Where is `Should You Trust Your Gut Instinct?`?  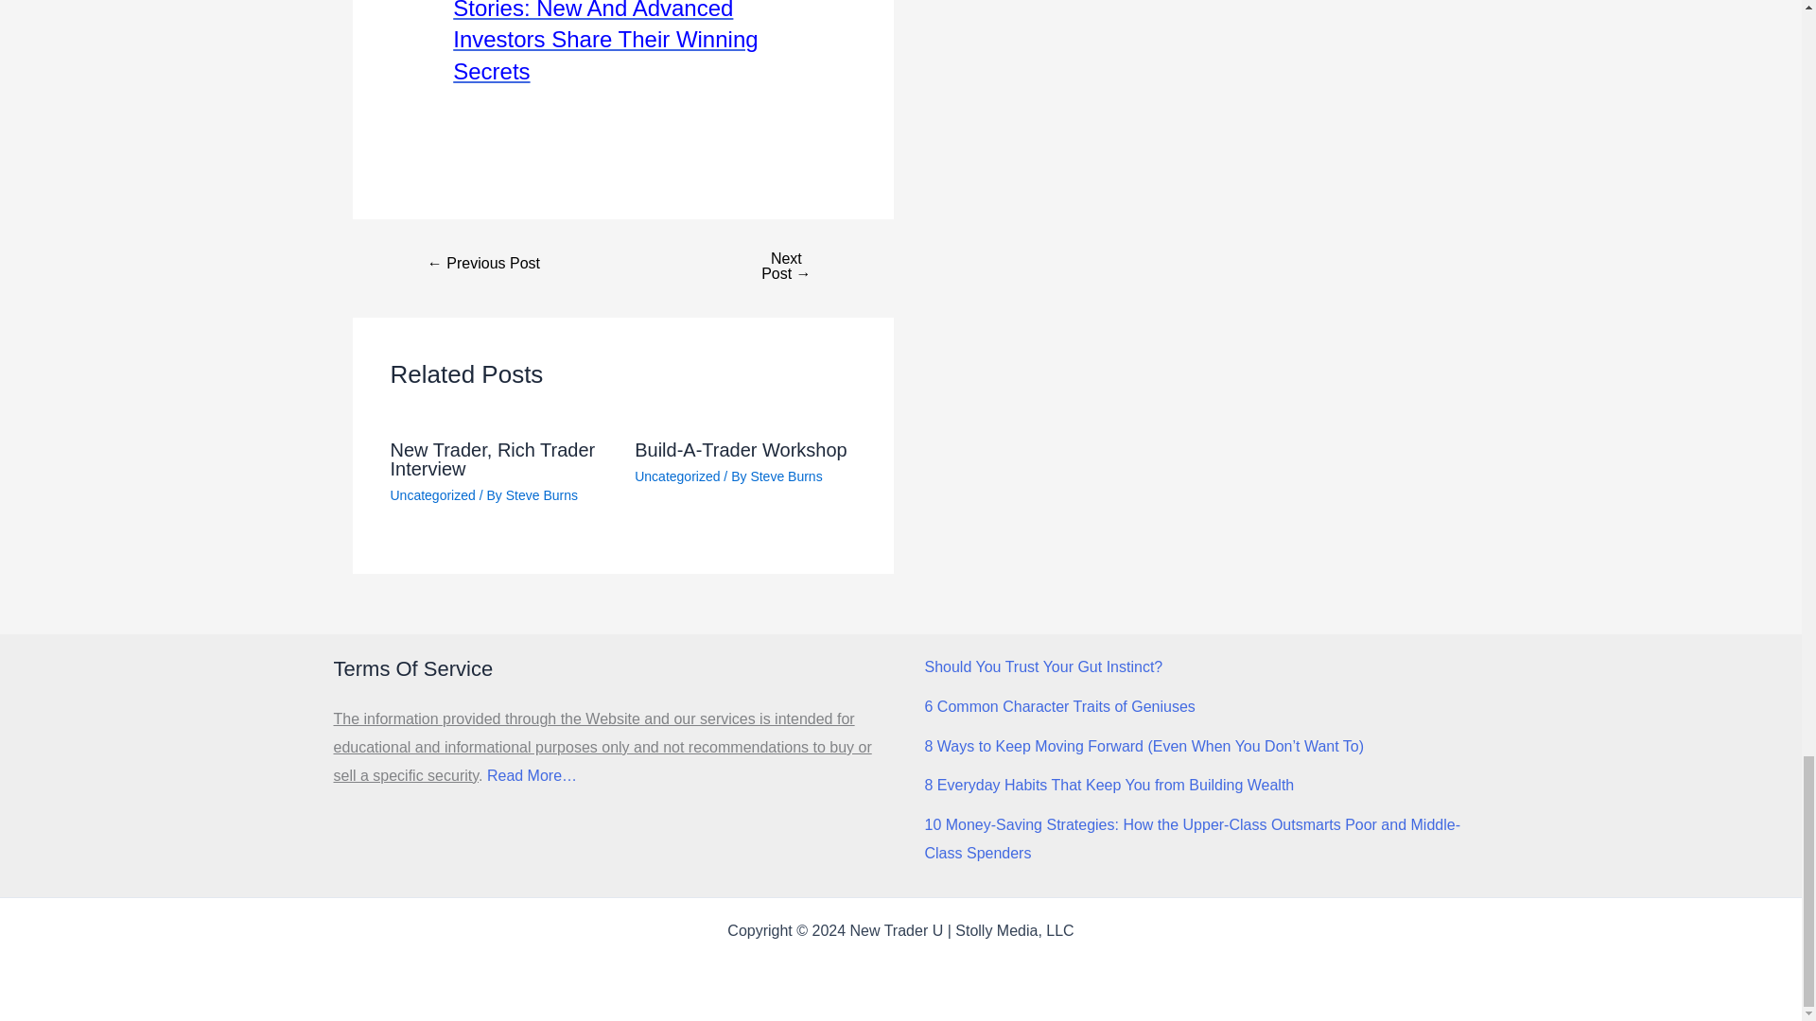 Should You Trust Your Gut Instinct? is located at coordinates (1044, 666).